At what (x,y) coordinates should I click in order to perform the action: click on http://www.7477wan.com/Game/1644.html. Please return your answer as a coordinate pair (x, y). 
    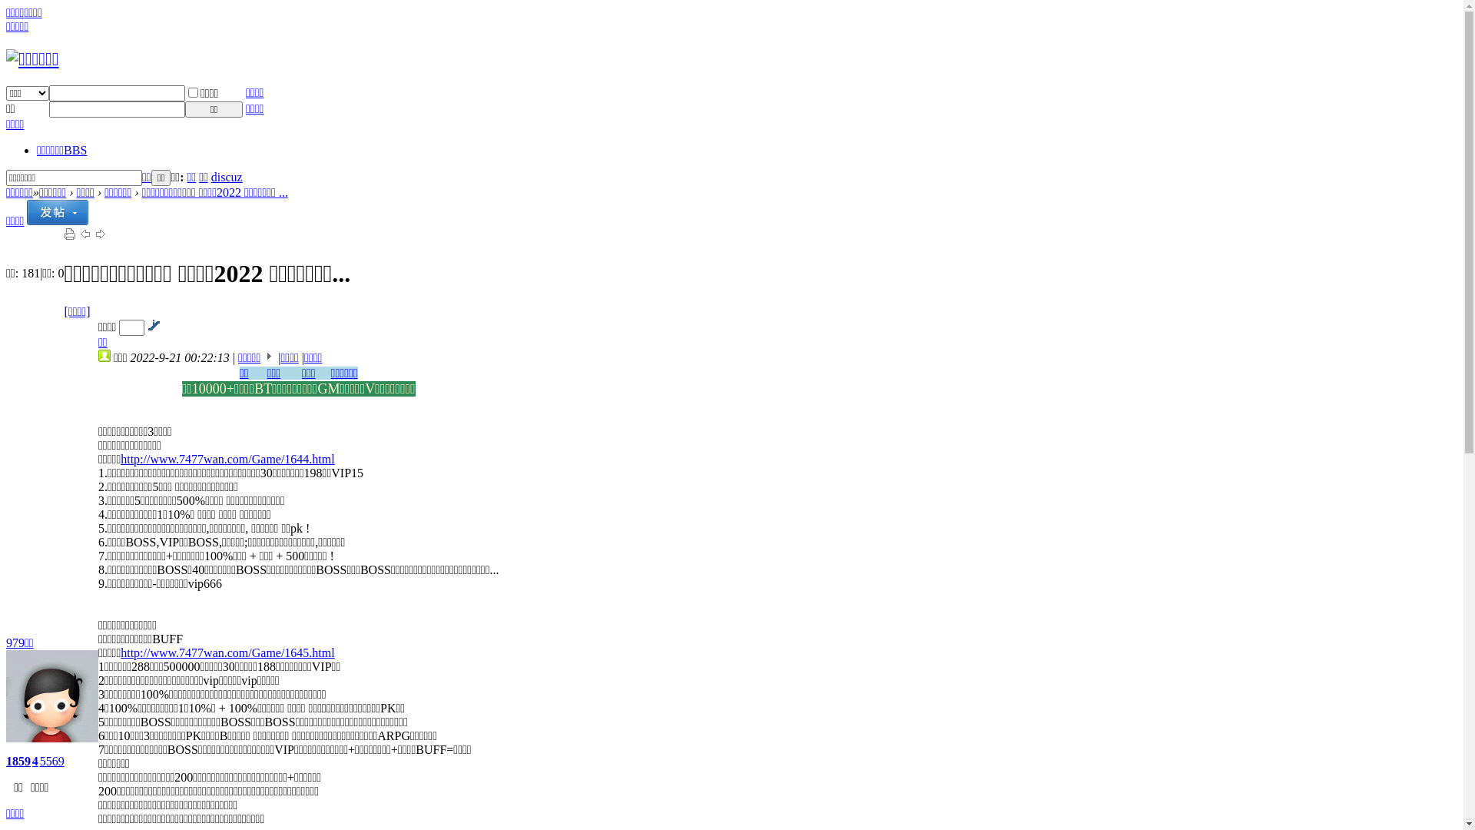
    Looking at the image, I should click on (227, 460).